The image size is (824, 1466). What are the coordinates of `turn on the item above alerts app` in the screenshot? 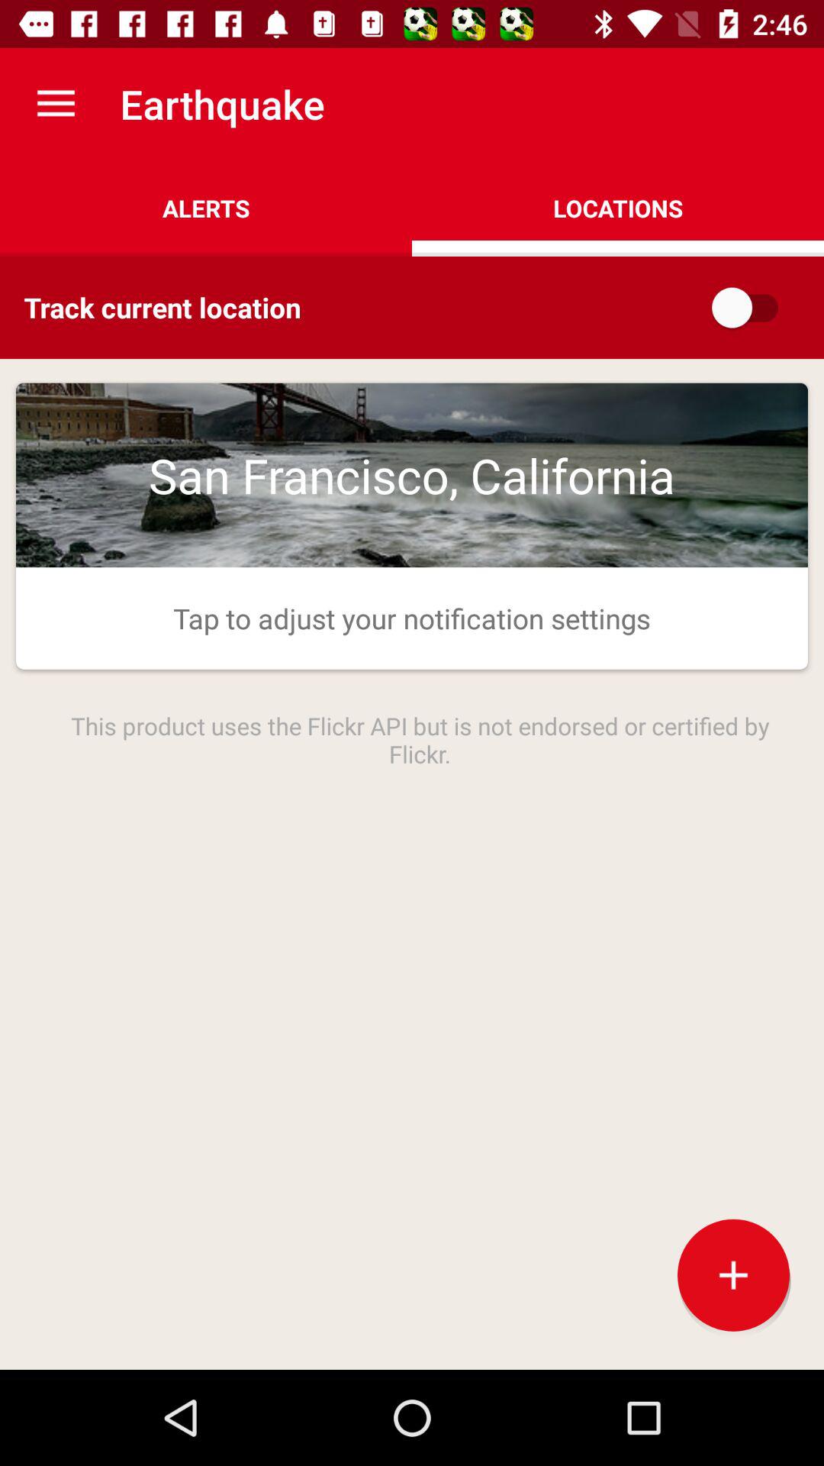 It's located at (56, 104).